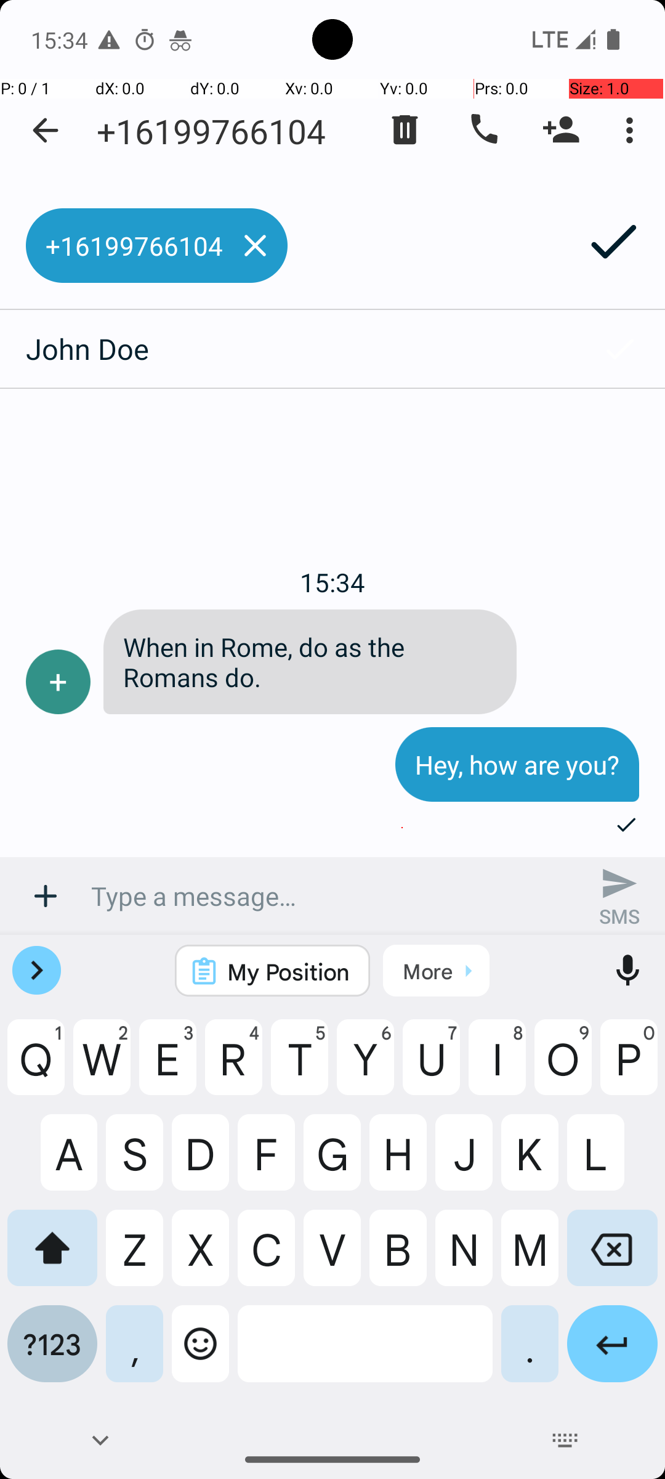 This screenshot has height=1479, width=665. What do you see at coordinates (310, 662) in the screenshot?
I see `When in Rome, do as the Romans do.` at bounding box center [310, 662].